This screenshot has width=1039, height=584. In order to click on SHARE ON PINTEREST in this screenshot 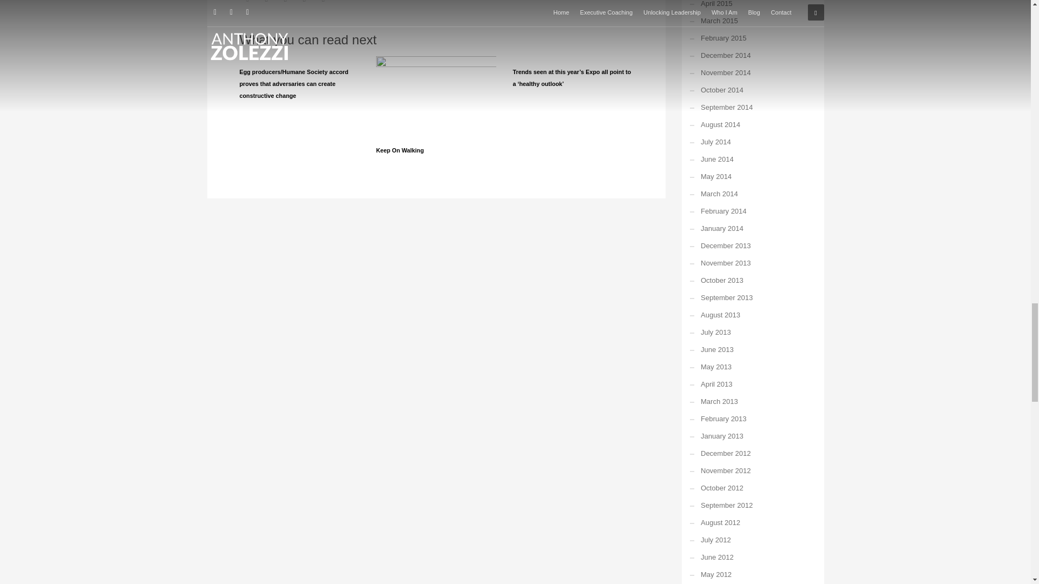, I will do `click(304, 3)`.